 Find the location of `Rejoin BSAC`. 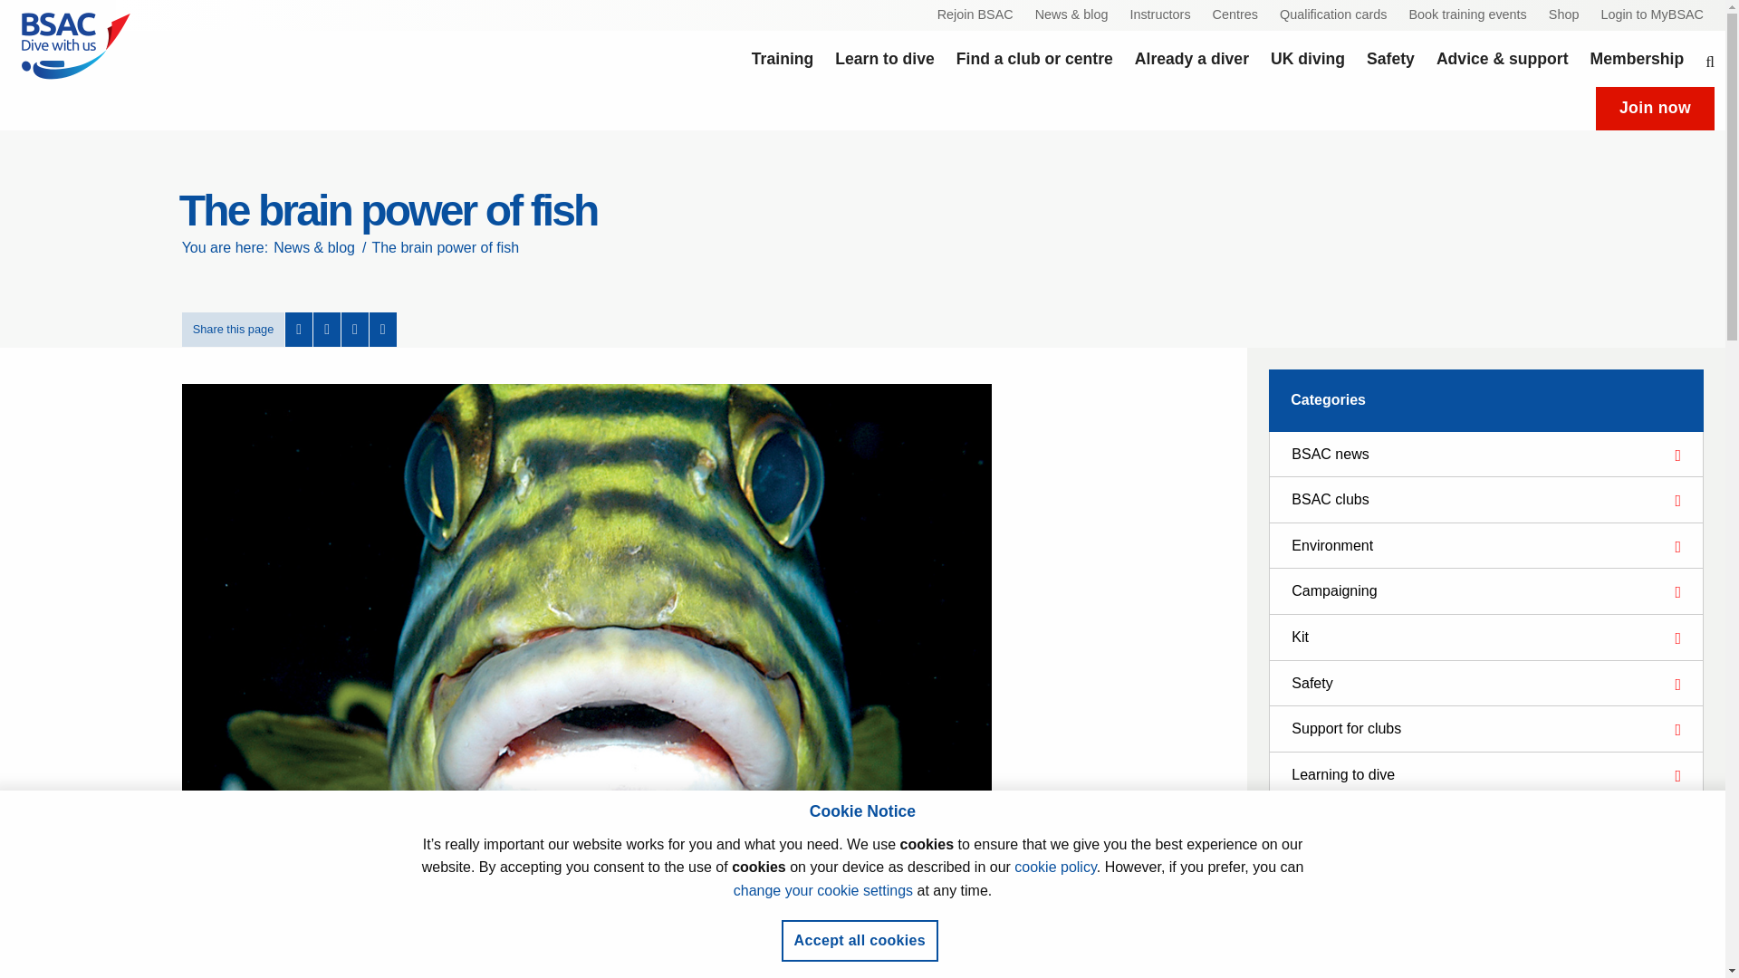

Rejoin BSAC is located at coordinates (975, 15).